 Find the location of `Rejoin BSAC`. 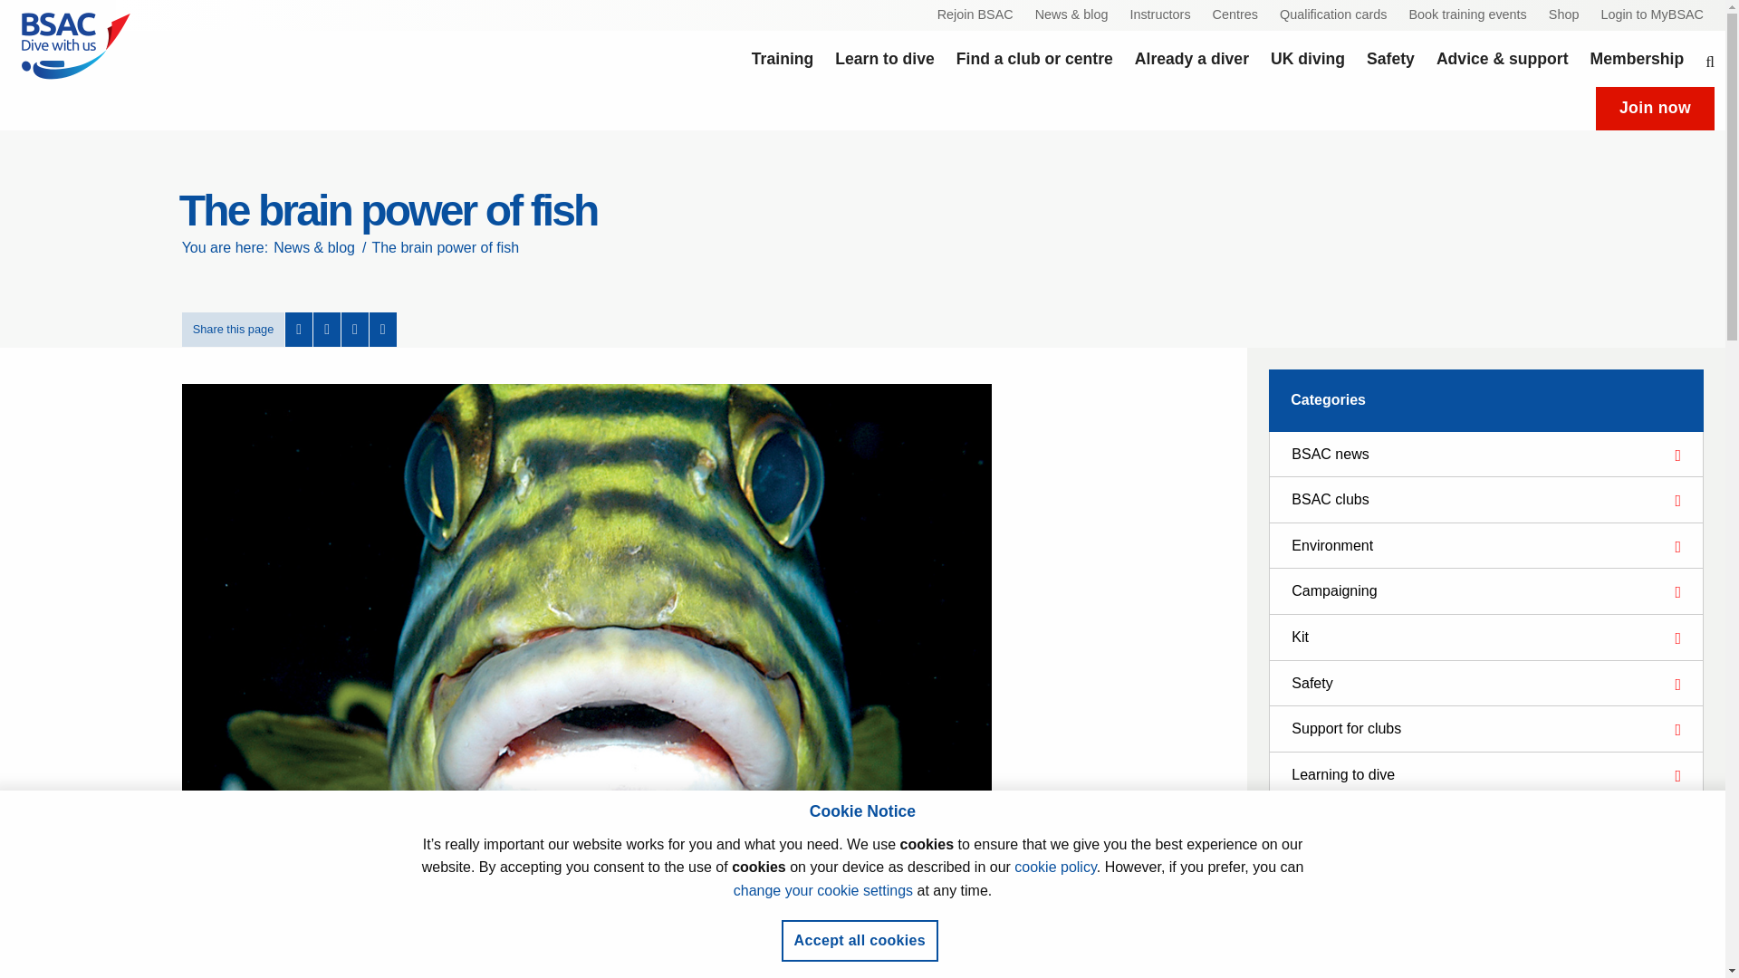

Rejoin BSAC is located at coordinates (975, 15).